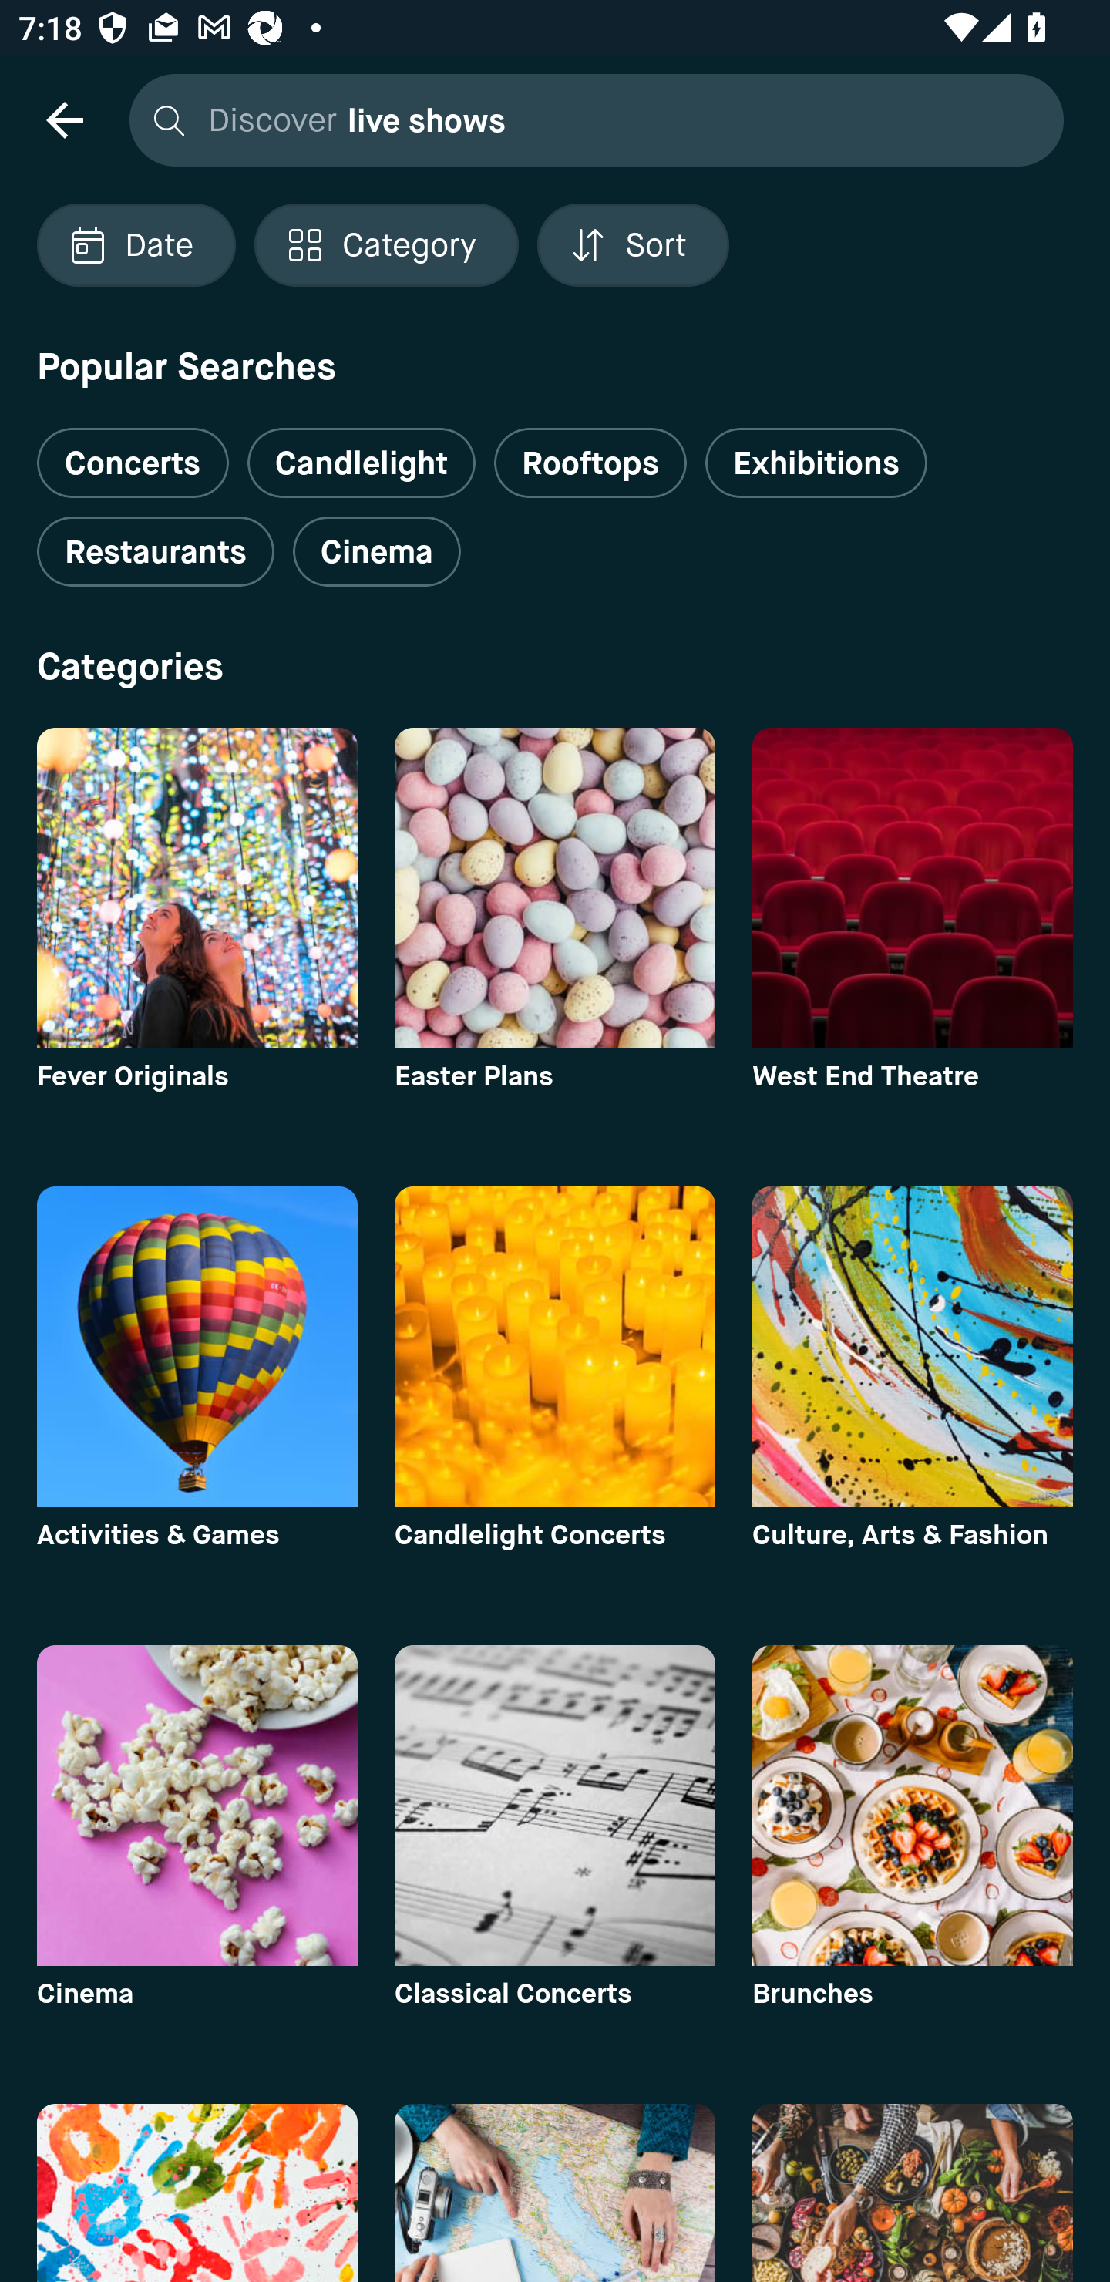 The image size is (1110, 2282). What do you see at coordinates (590, 119) in the screenshot?
I see `Discover live shows` at bounding box center [590, 119].